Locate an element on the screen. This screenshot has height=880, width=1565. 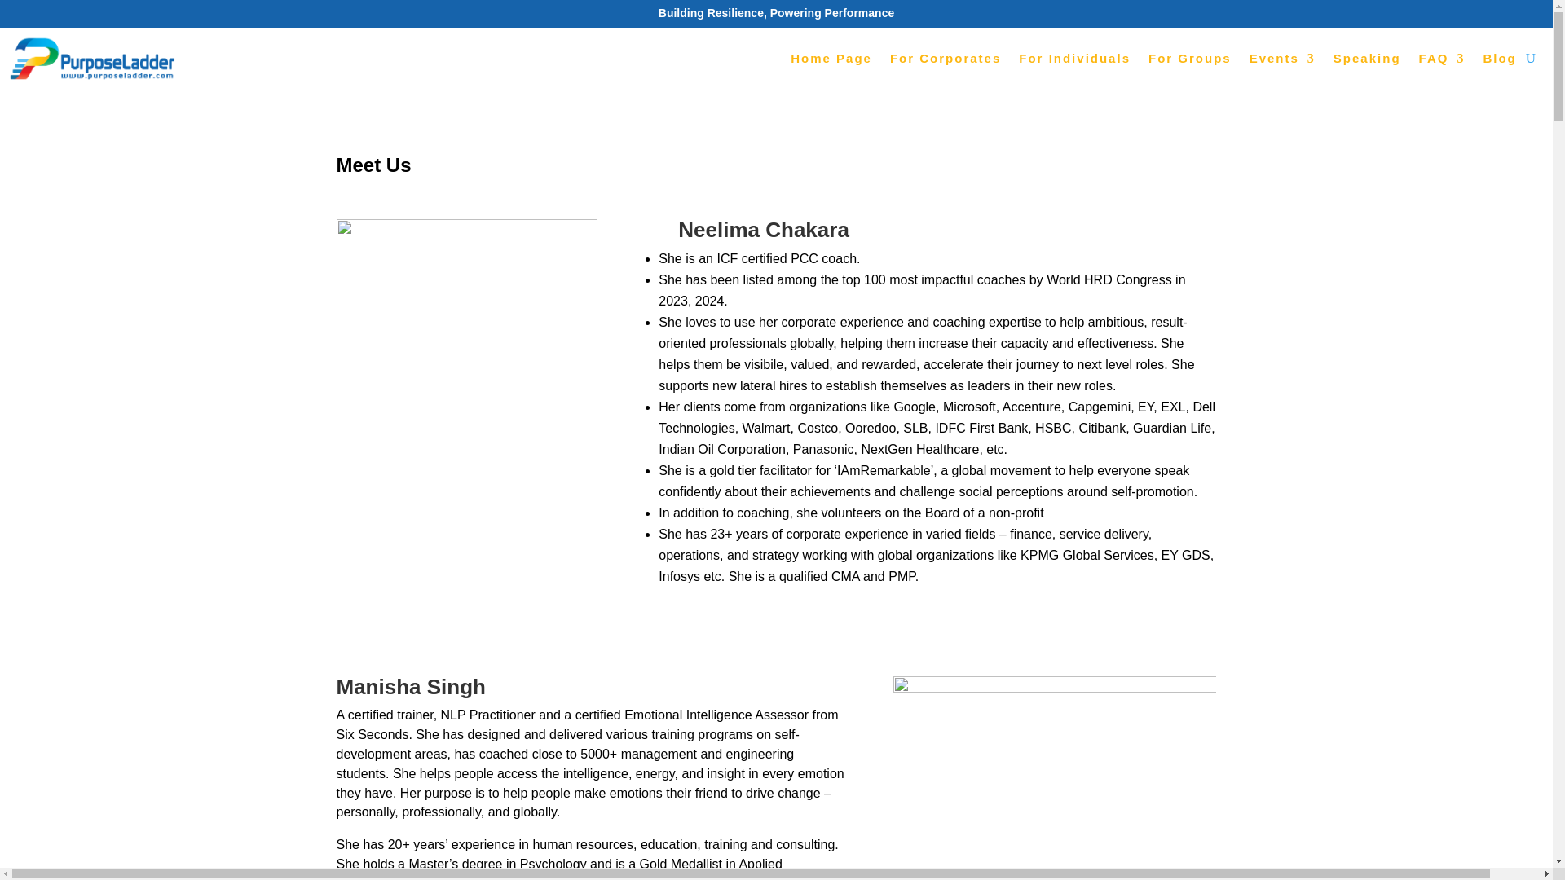
Events is located at coordinates (1282, 59).